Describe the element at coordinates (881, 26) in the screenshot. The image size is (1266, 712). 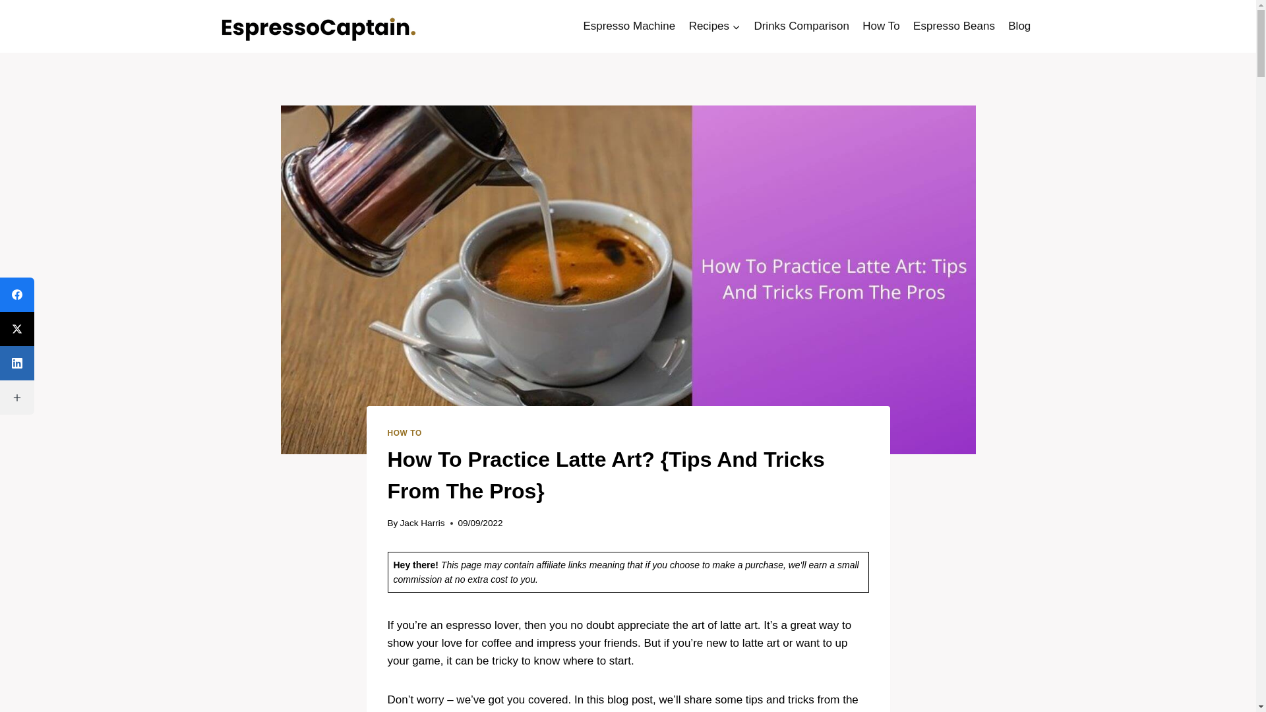
I see `How To` at that location.